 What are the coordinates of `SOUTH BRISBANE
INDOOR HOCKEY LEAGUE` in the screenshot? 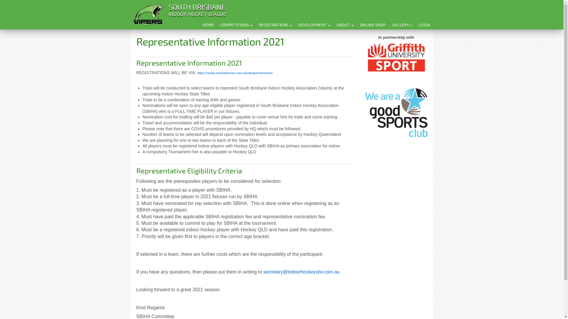 It's located at (196, 11).